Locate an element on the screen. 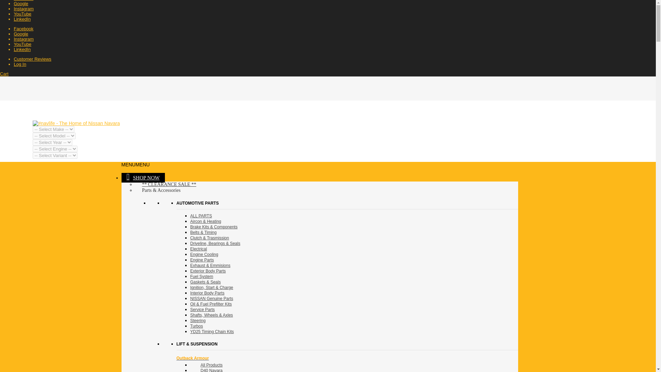 The image size is (661, 372). Cart is located at coordinates (4, 74).